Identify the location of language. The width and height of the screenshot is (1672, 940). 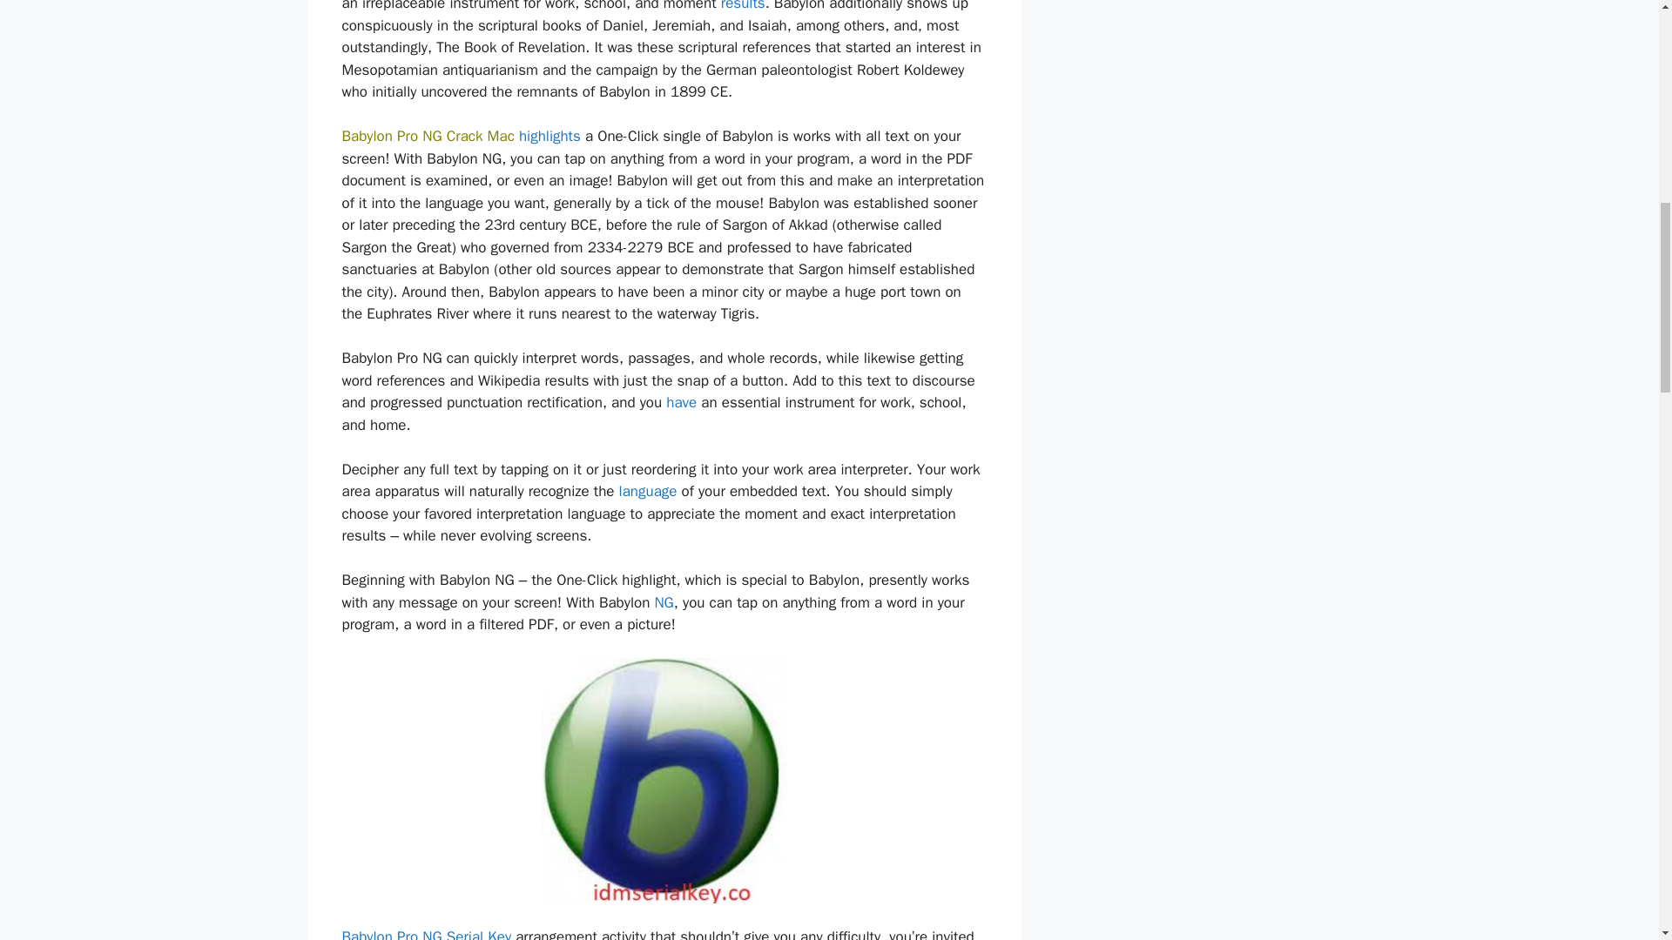
(648, 491).